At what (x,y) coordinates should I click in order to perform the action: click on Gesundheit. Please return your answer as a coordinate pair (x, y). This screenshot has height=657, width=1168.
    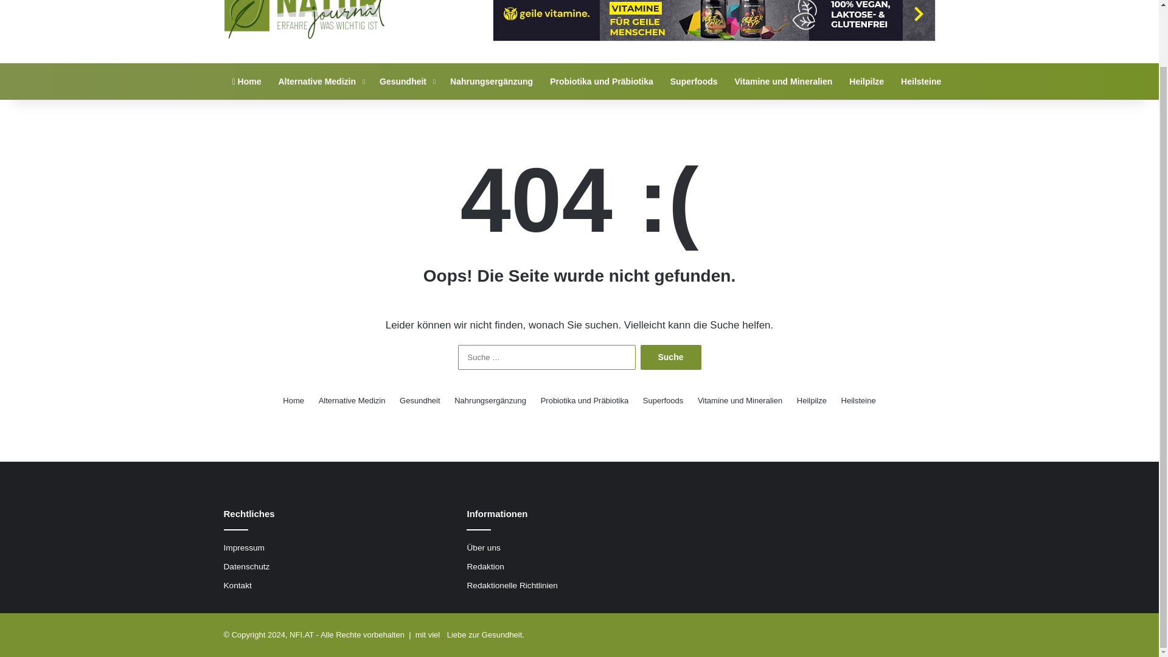
    Looking at the image, I should click on (406, 82).